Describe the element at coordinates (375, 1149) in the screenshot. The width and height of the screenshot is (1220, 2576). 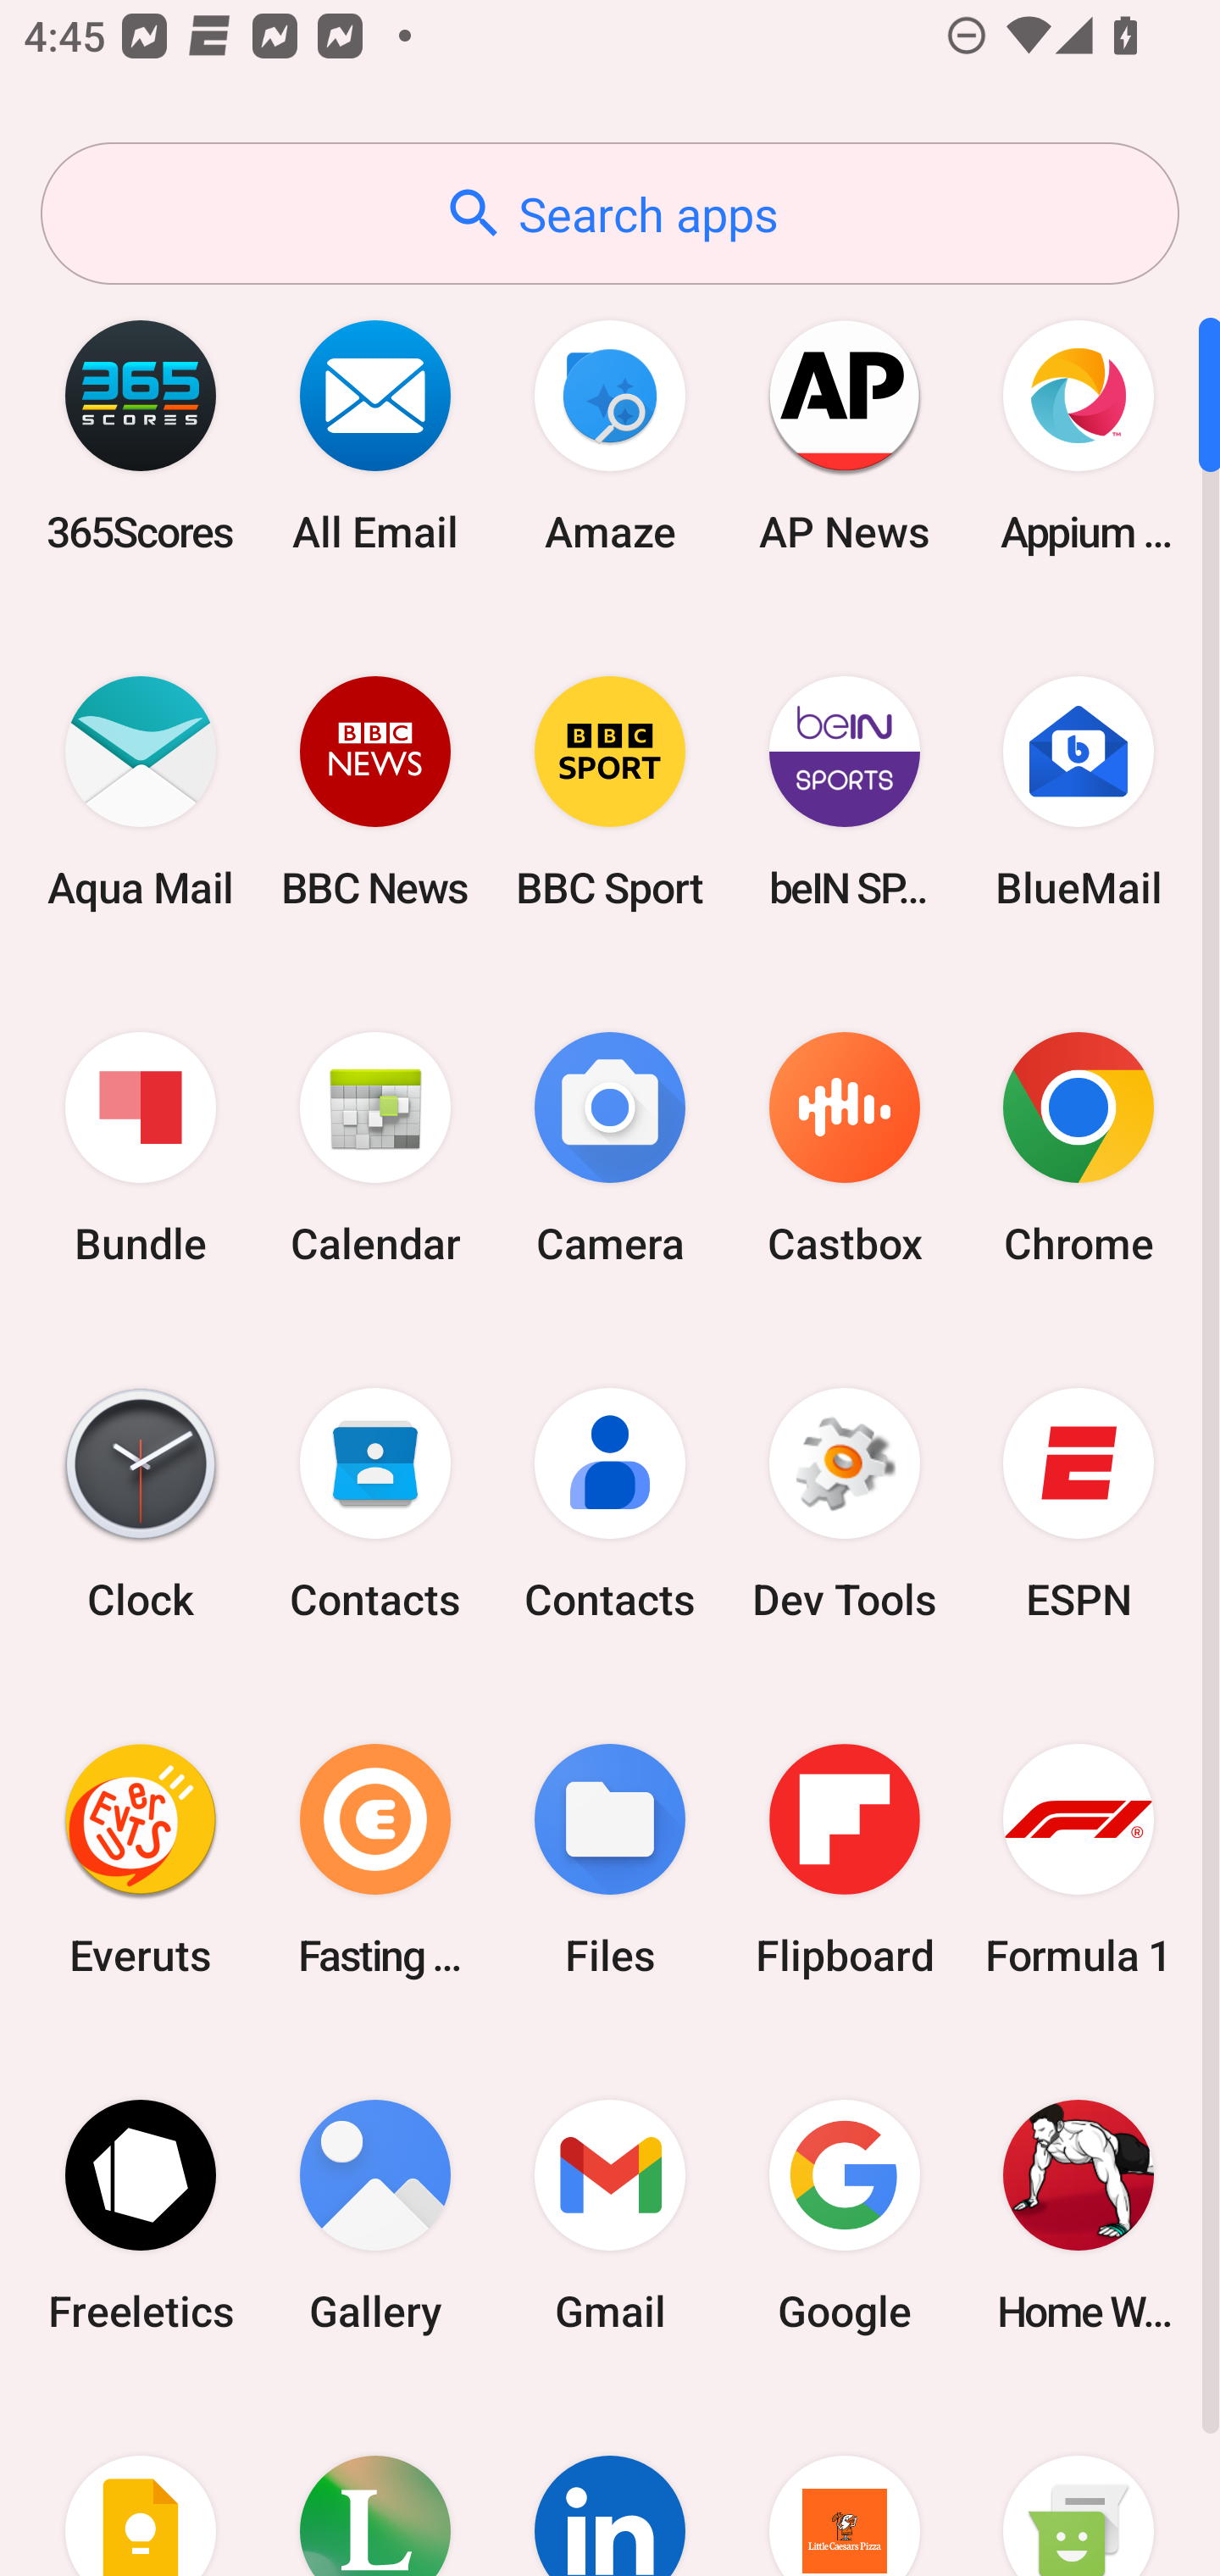
I see `Calendar` at that location.